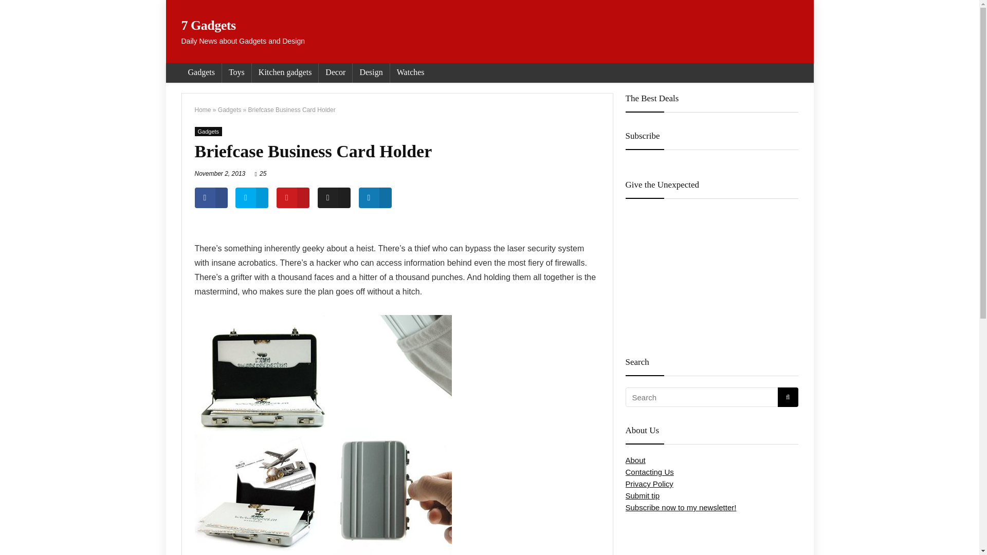  Describe the element at coordinates (285, 73) in the screenshot. I see `Kitchen gadgets` at that location.